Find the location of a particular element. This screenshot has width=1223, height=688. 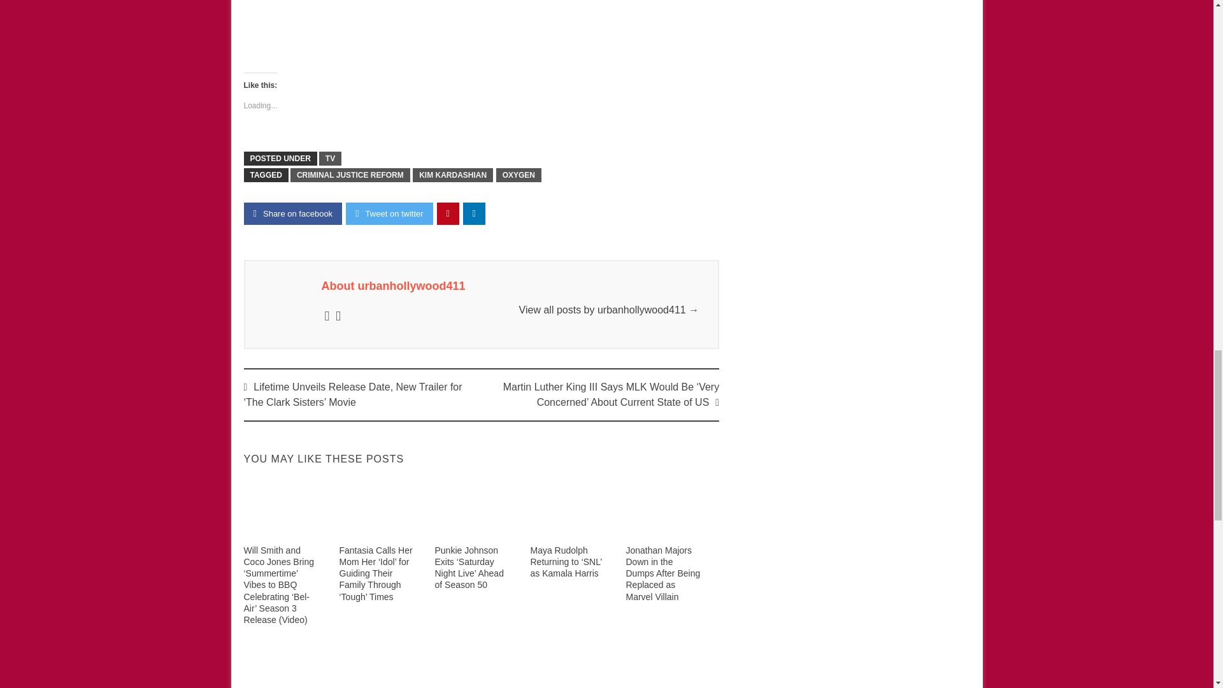

OXYGEN is located at coordinates (519, 175).